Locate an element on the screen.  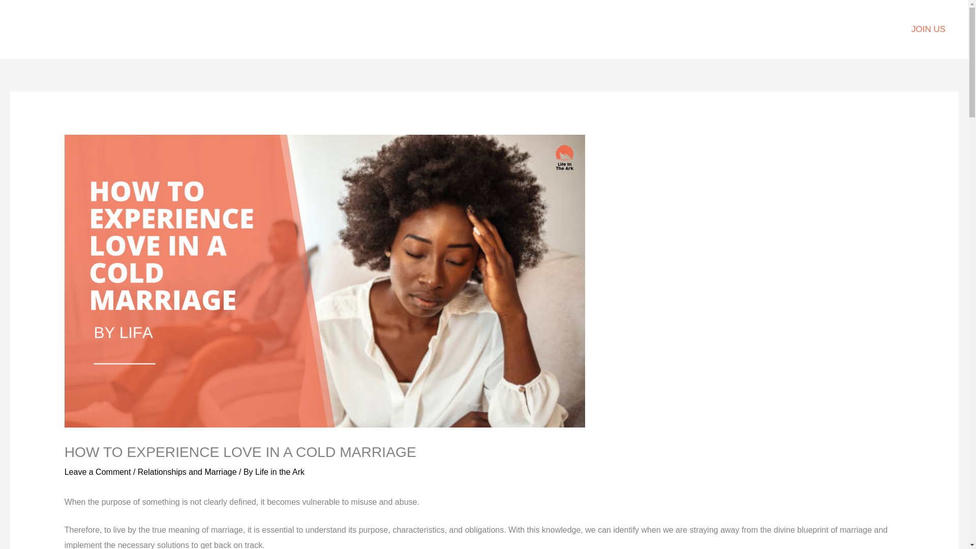
Life in the Ark is located at coordinates (280, 472).